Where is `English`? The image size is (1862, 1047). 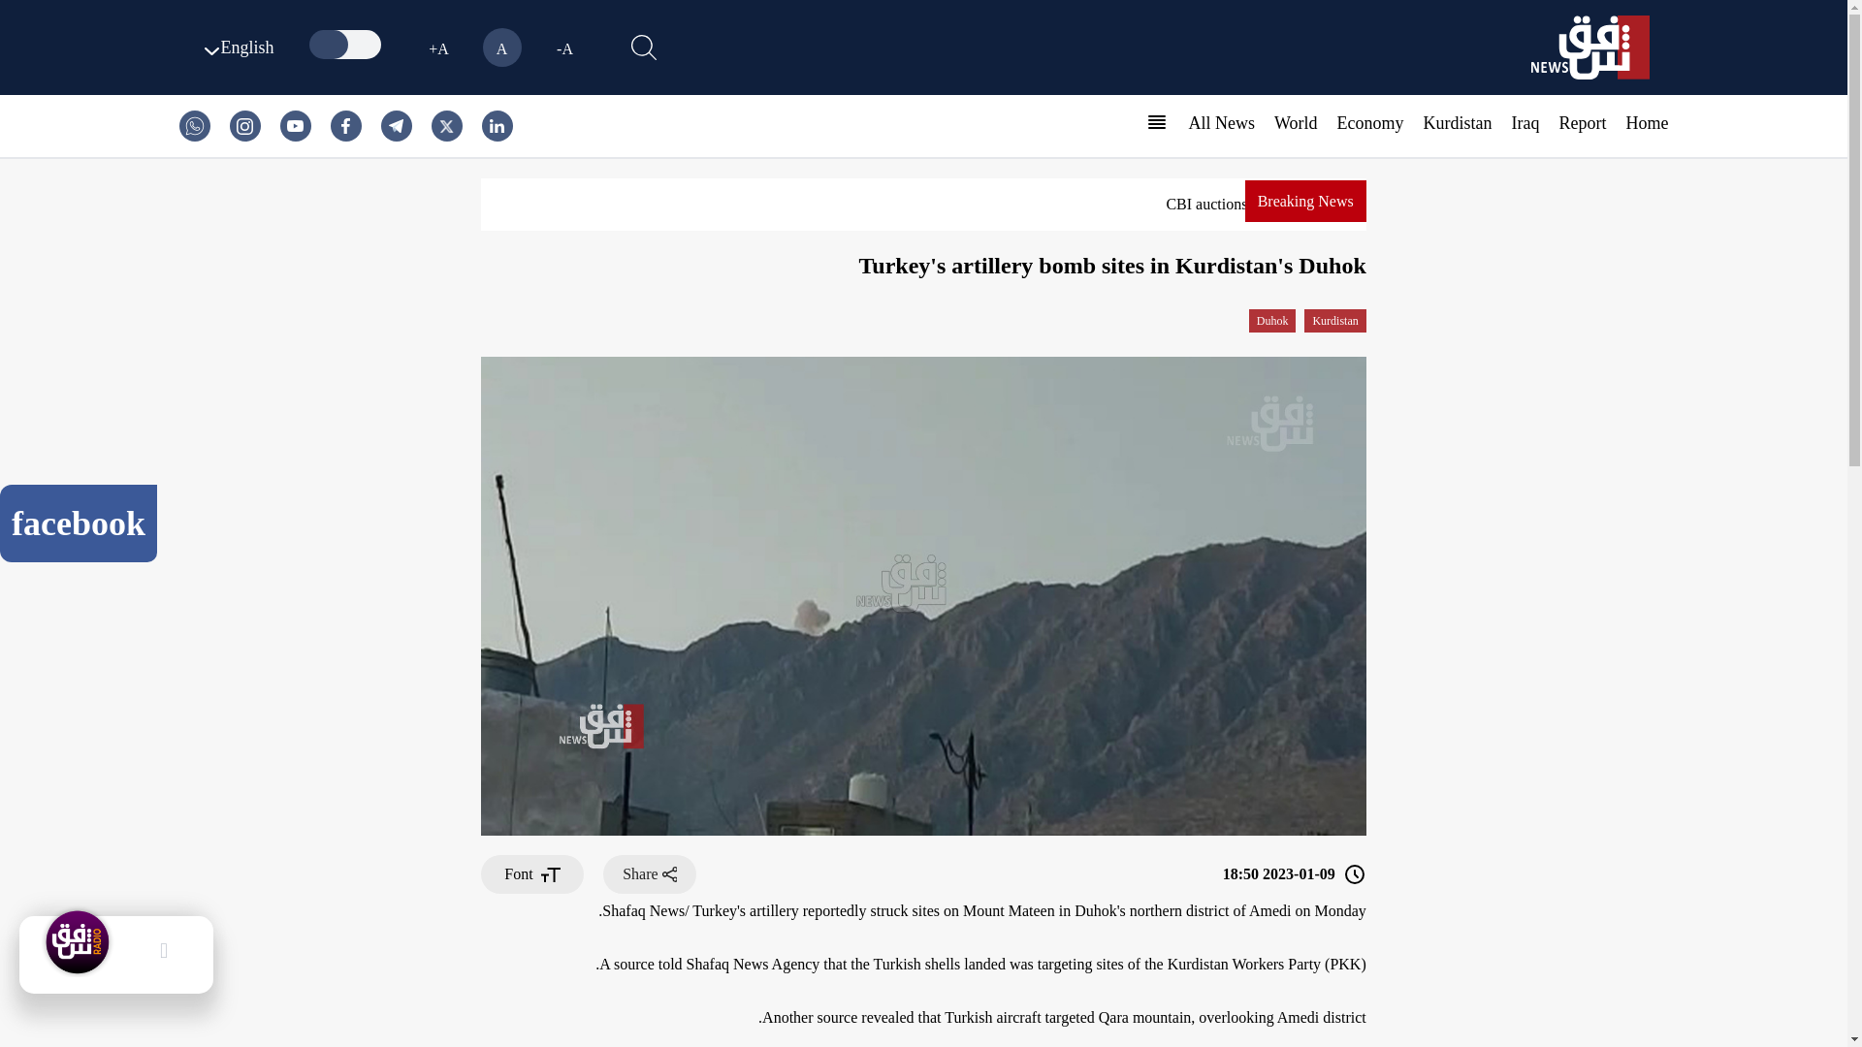
English is located at coordinates (235, 47).